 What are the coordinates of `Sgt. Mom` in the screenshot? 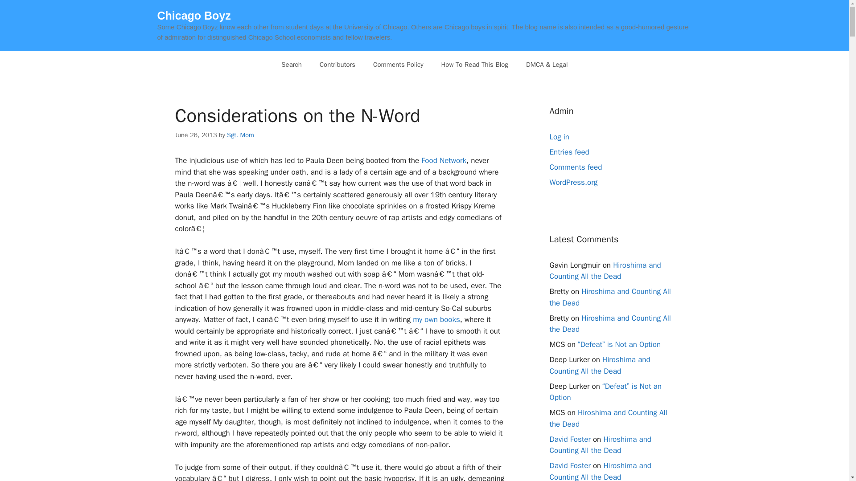 It's located at (240, 135).